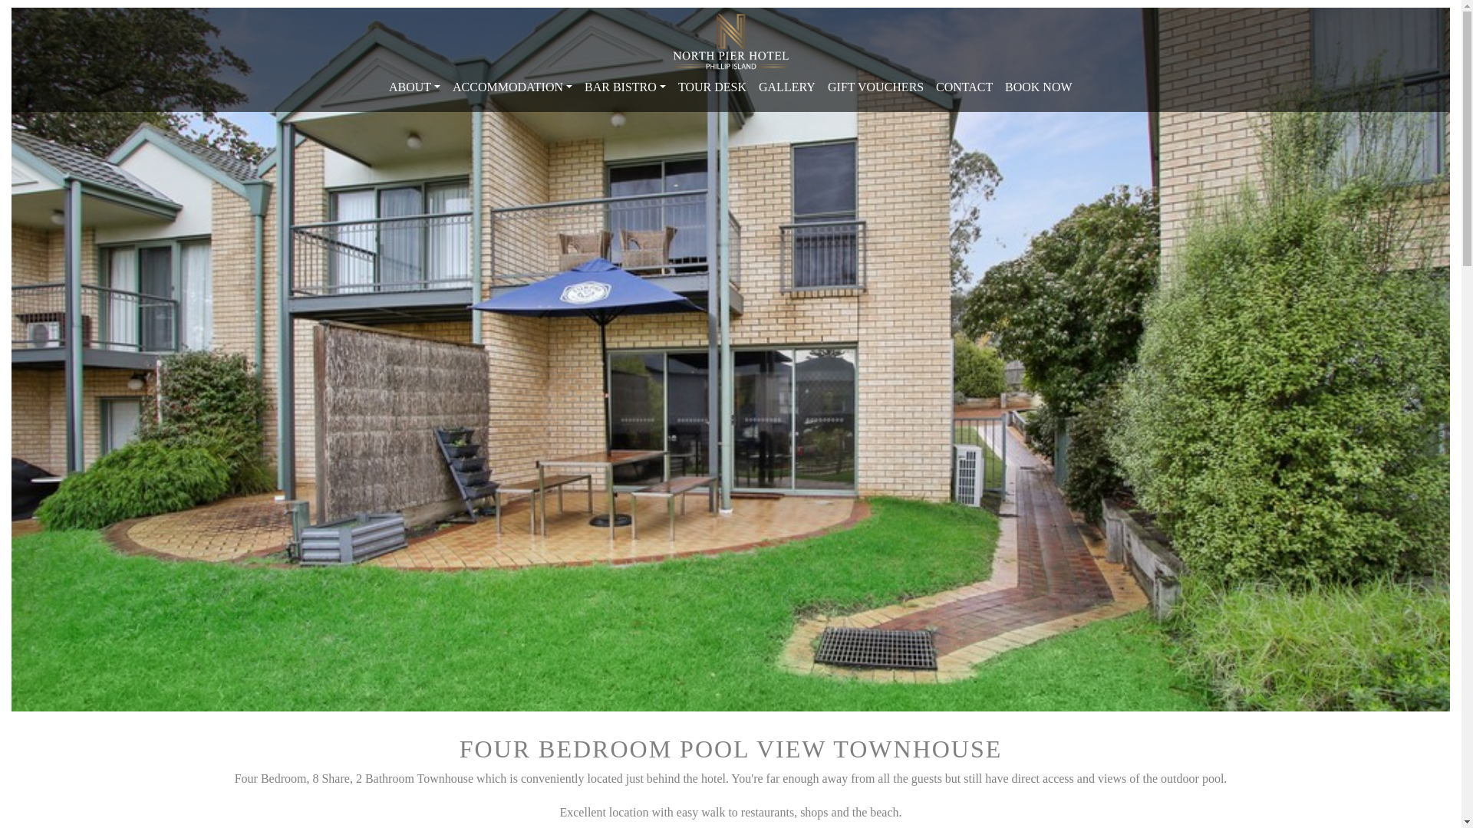  What do you see at coordinates (712, 87) in the screenshot?
I see `TOUR DESK` at bounding box center [712, 87].